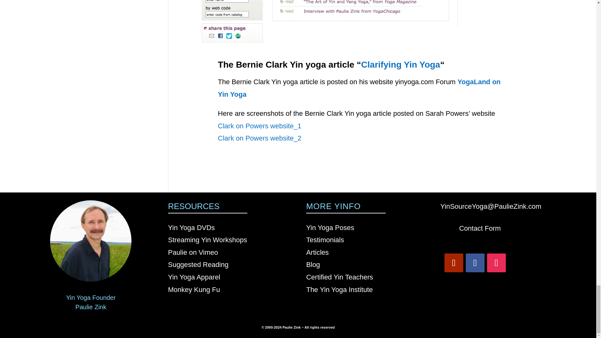  I want to click on Rebuttal to Bernie Clark Yin Yoga Article, so click(359, 26).